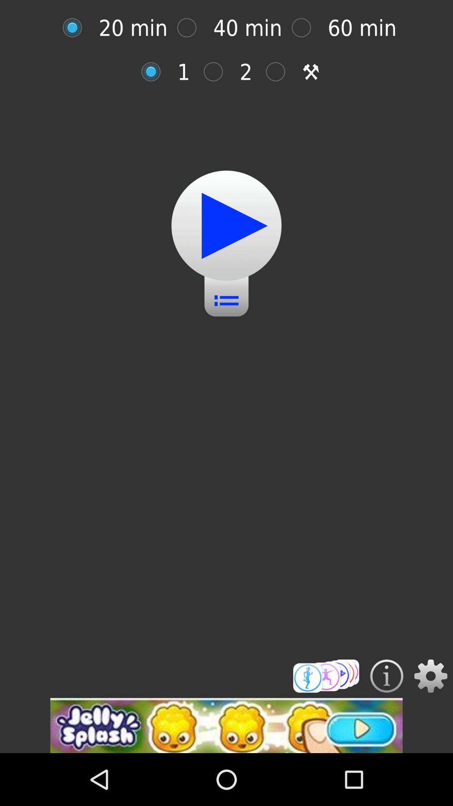  What do you see at coordinates (430, 676) in the screenshot?
I see `bring up settings` at bounding box center [430, 676].